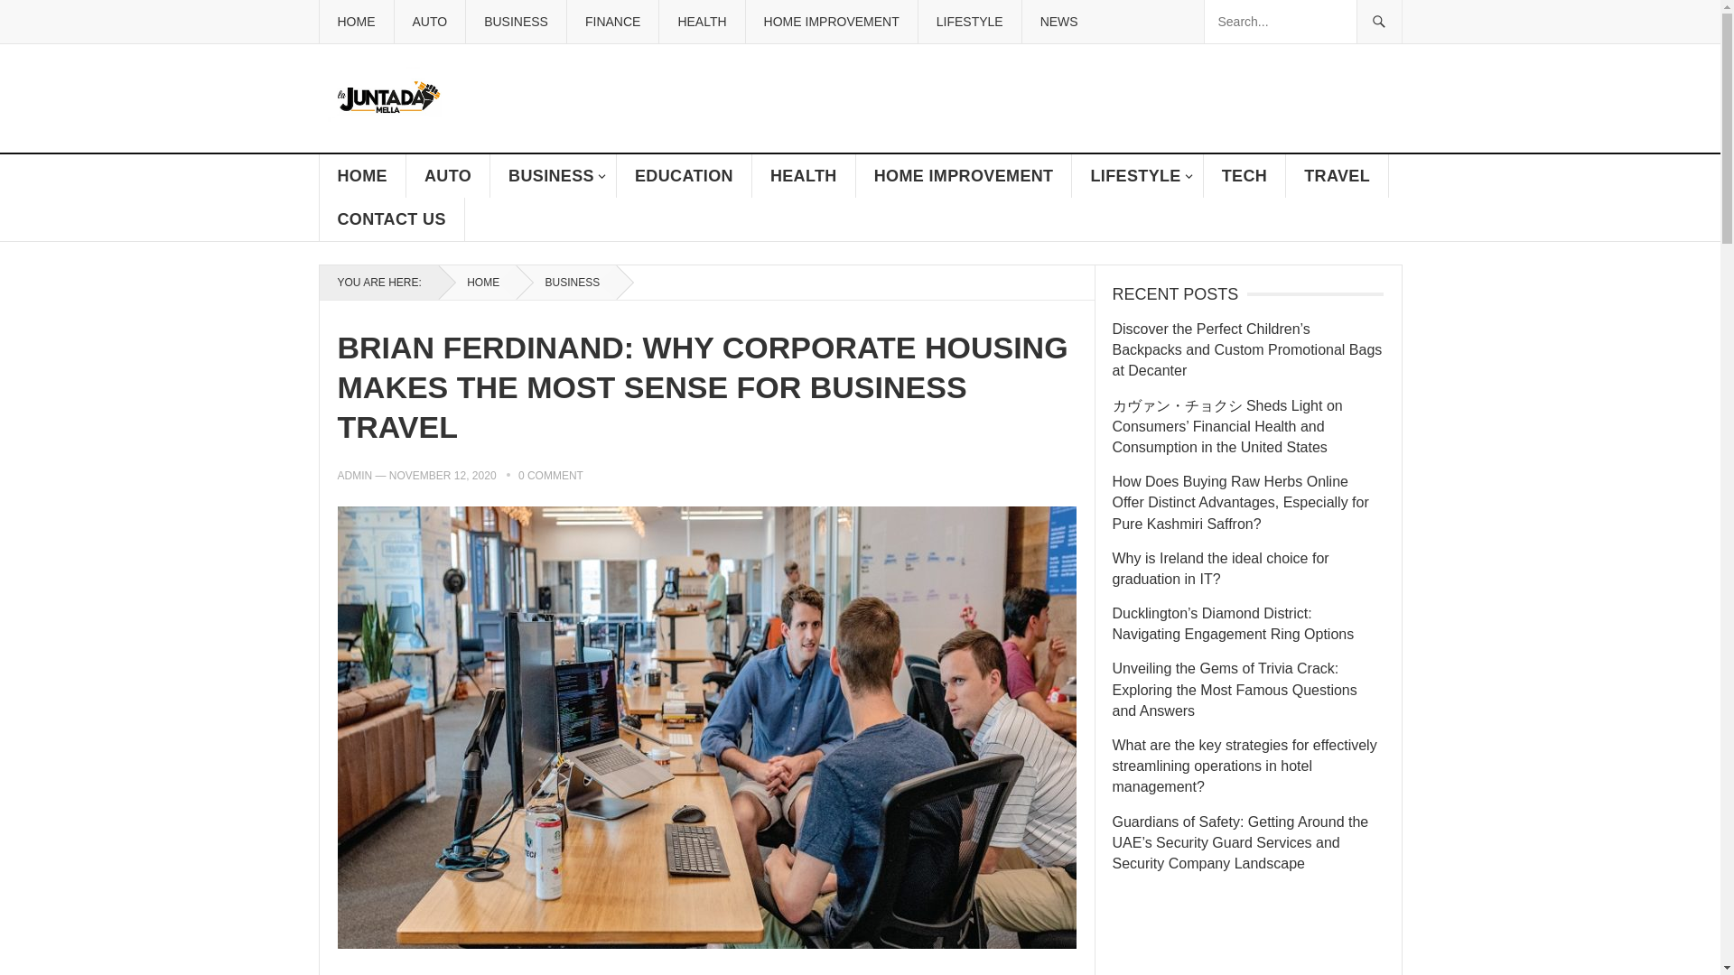  What do you see at coordinates (448, 175) in the screenshot?
I see `AUTO` at bounding box center [448, 175].